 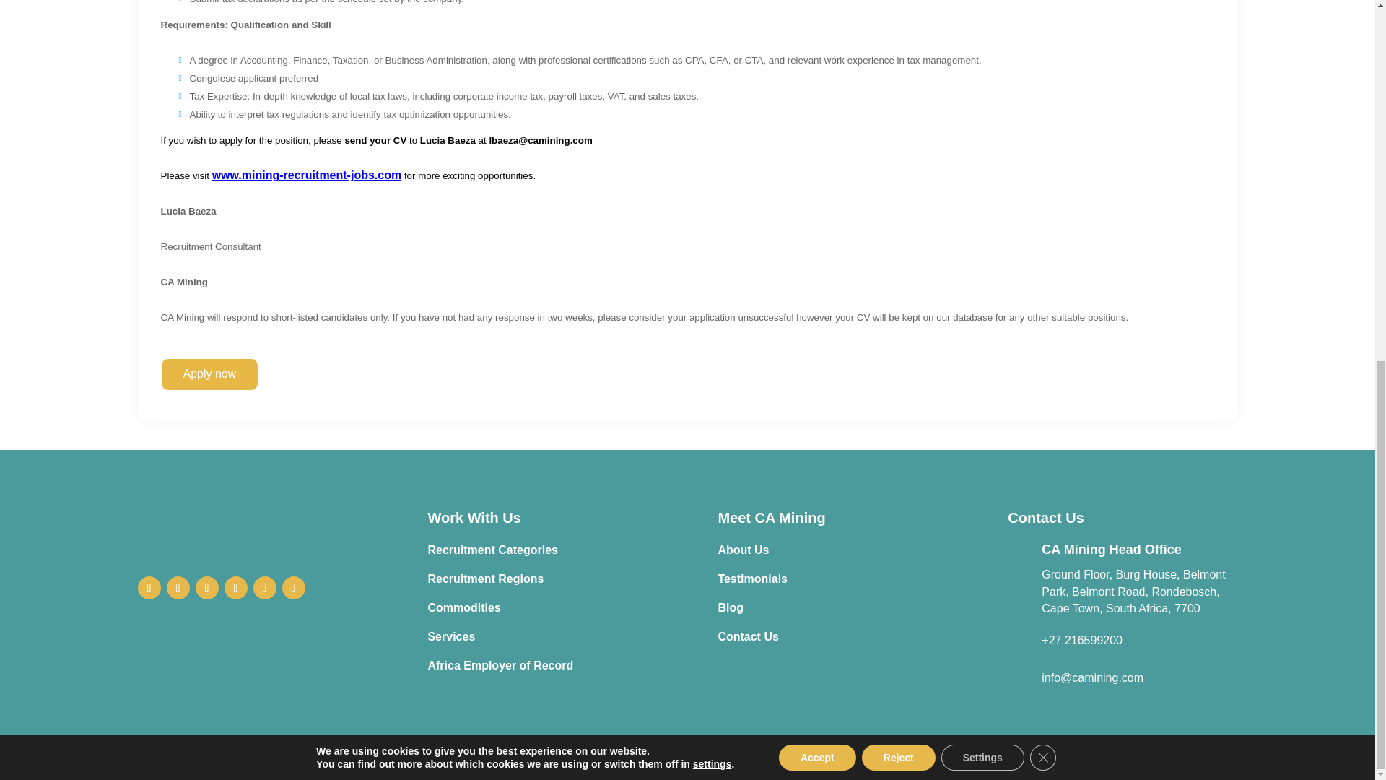 I want to click on CA-Mining-1-White, so click(x=252, y=527).